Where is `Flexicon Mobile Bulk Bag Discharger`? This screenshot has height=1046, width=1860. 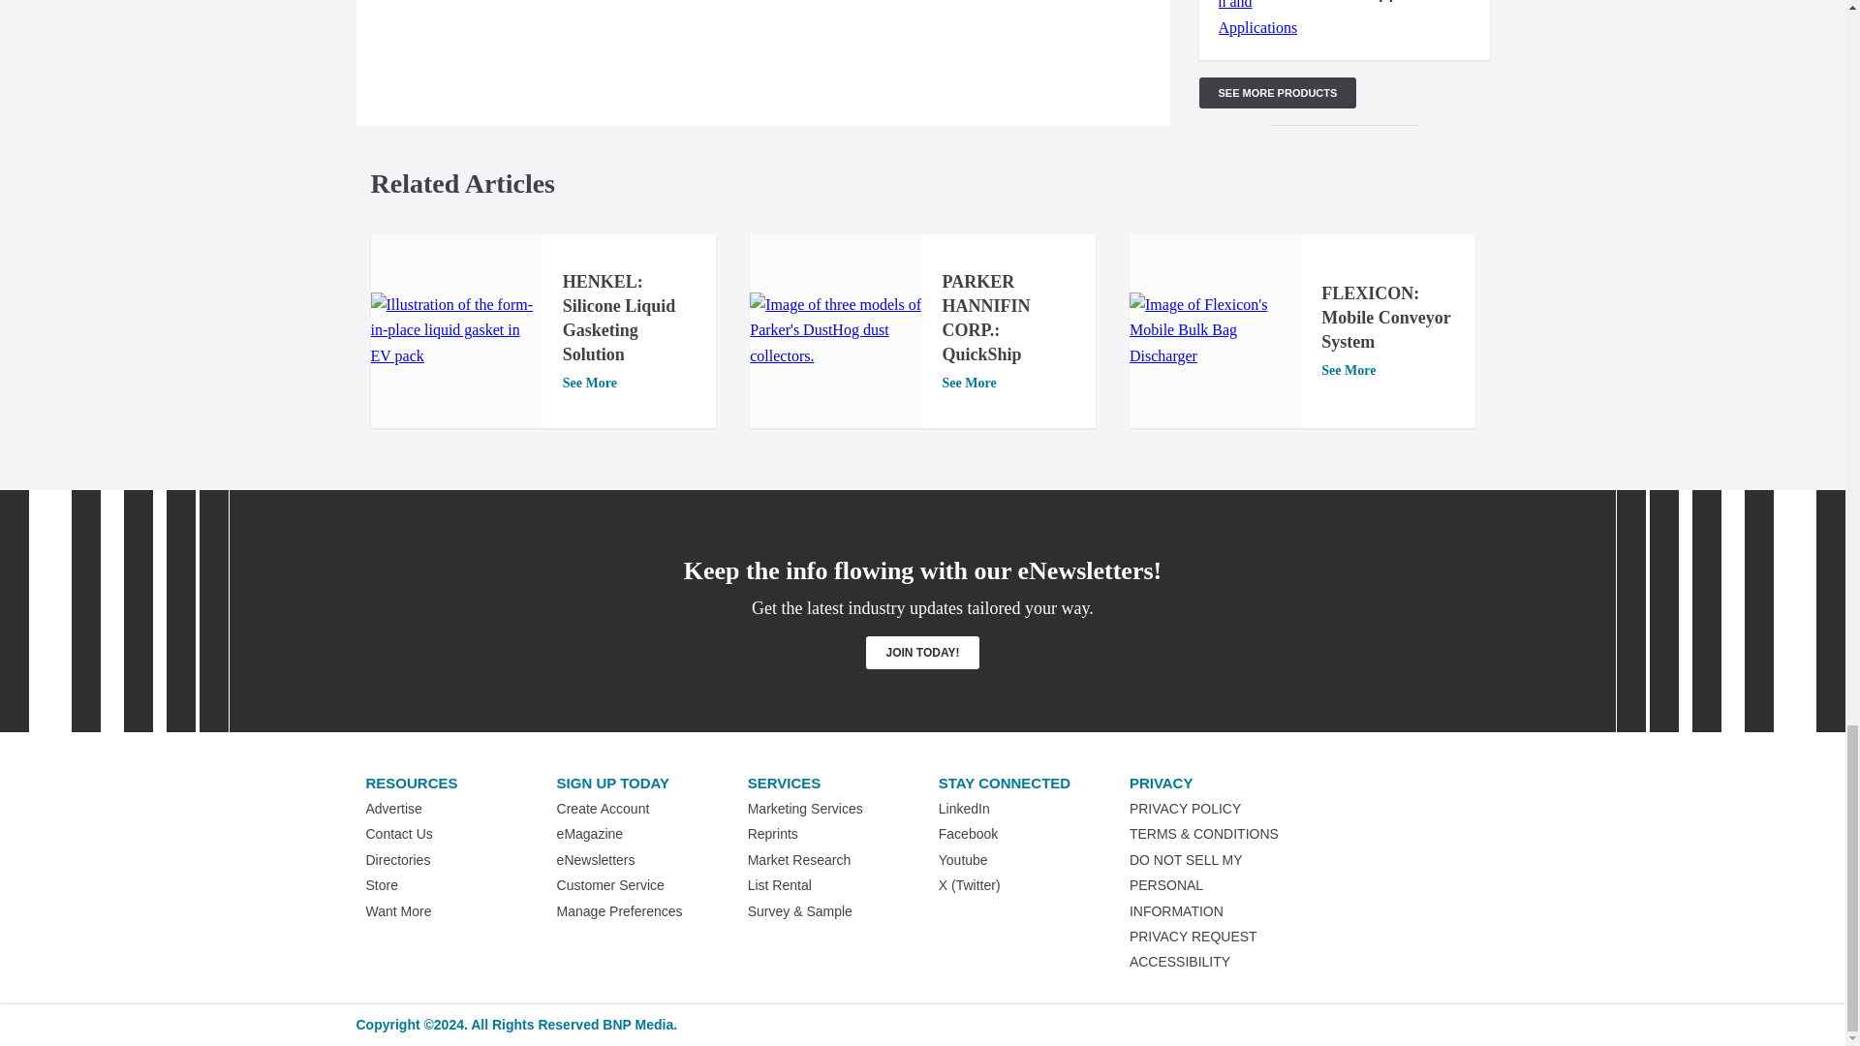 Flexicon Mobile Bulk Bag Discharger is located at coordinates (1215, 331).